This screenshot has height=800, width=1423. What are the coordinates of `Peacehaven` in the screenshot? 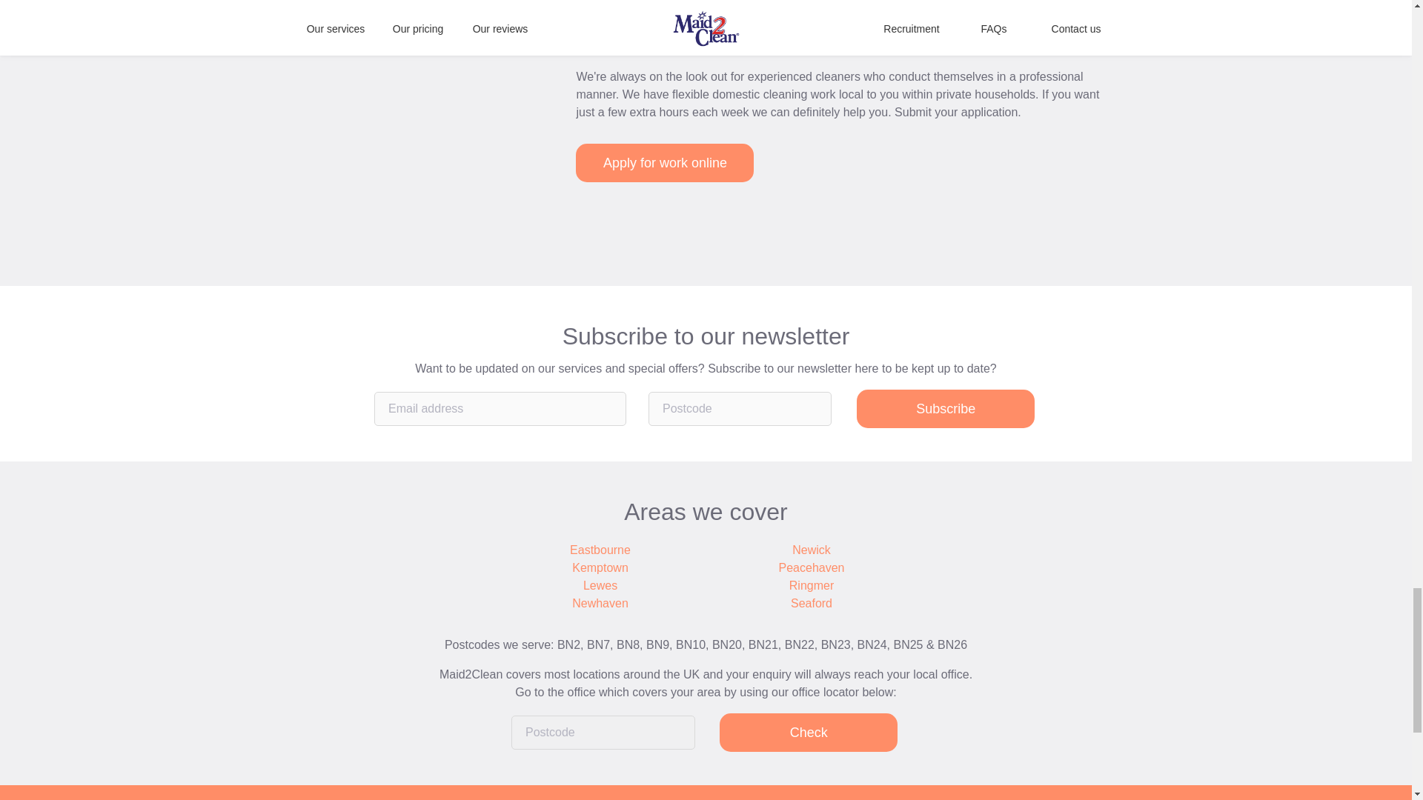 It's located at (812, 567).